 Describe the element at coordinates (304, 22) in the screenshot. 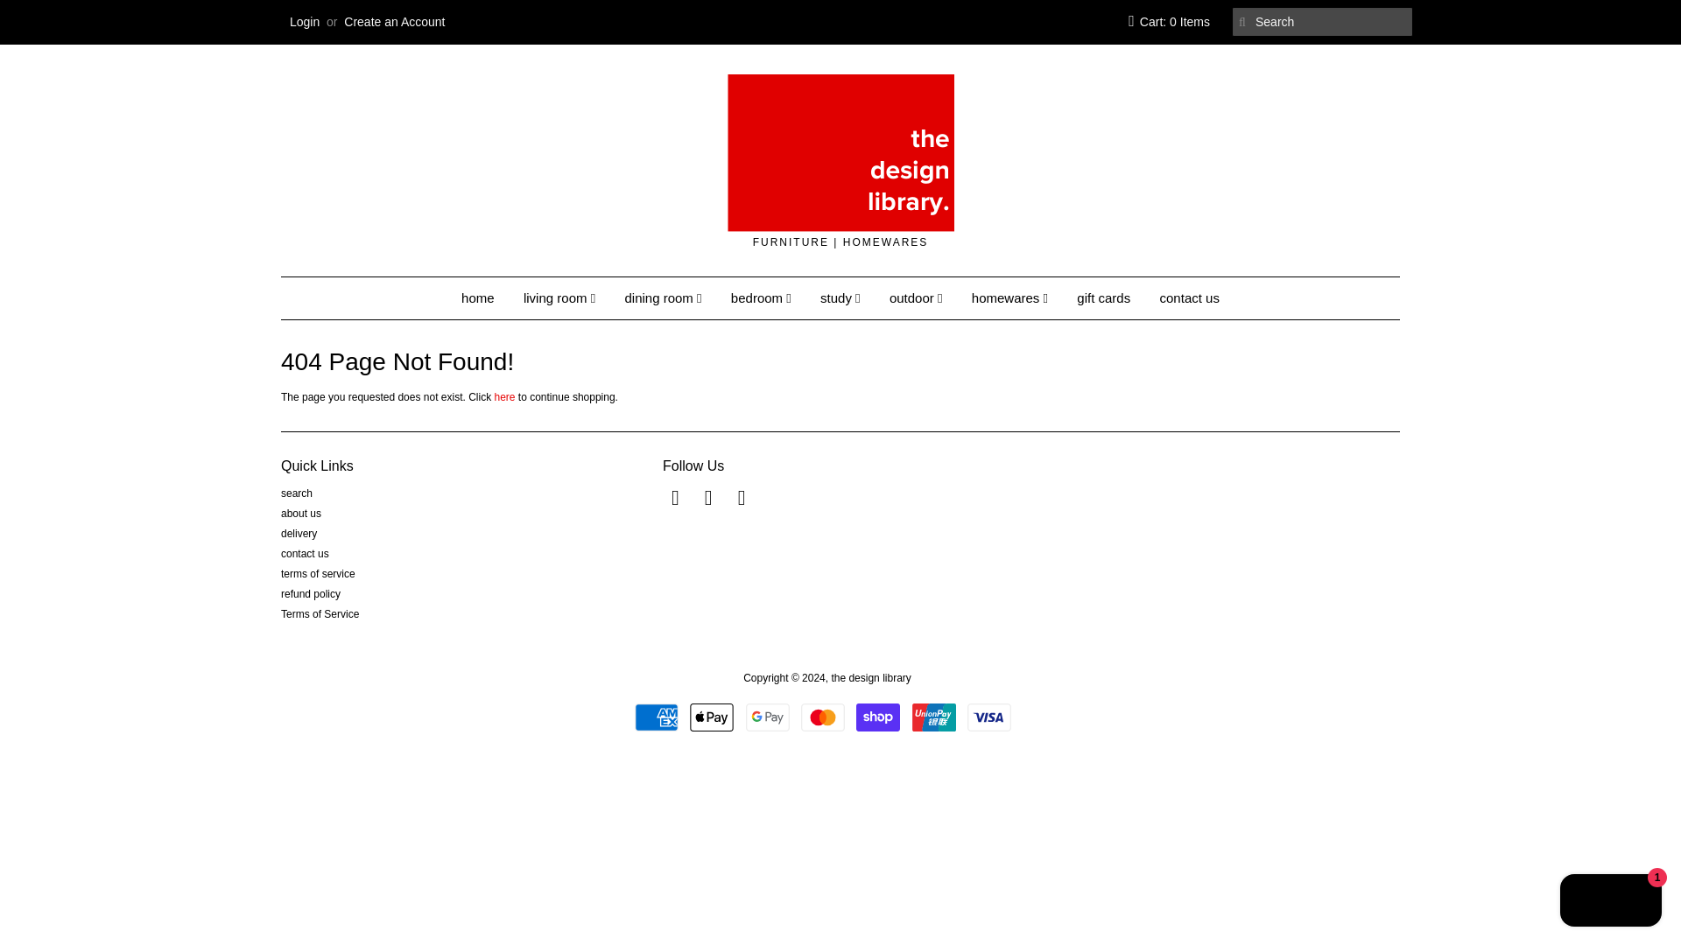

I see `Login` at that location.